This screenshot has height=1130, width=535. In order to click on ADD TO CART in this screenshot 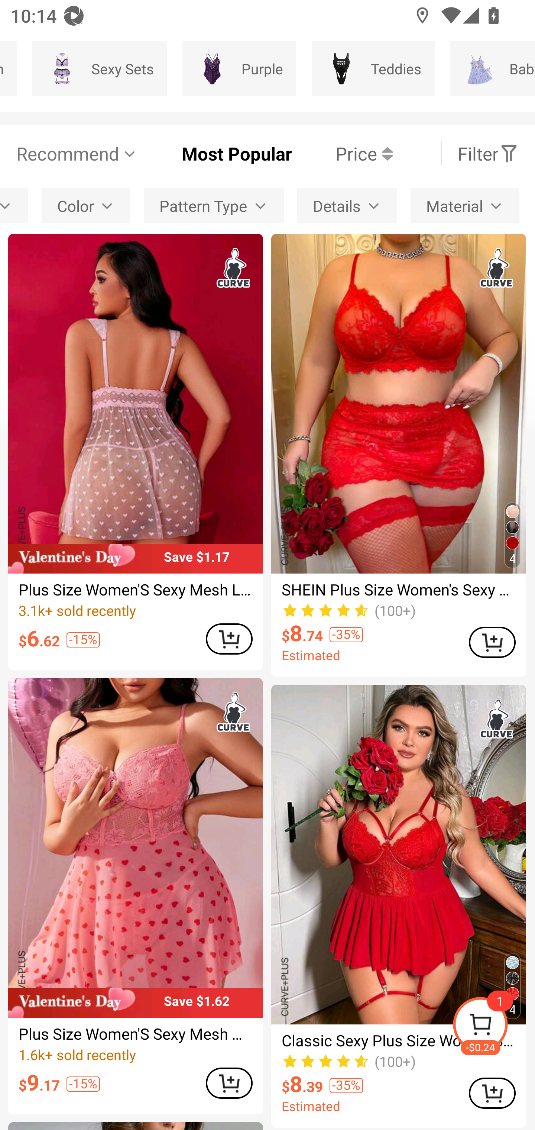, I will do `click(229, 1083)`.